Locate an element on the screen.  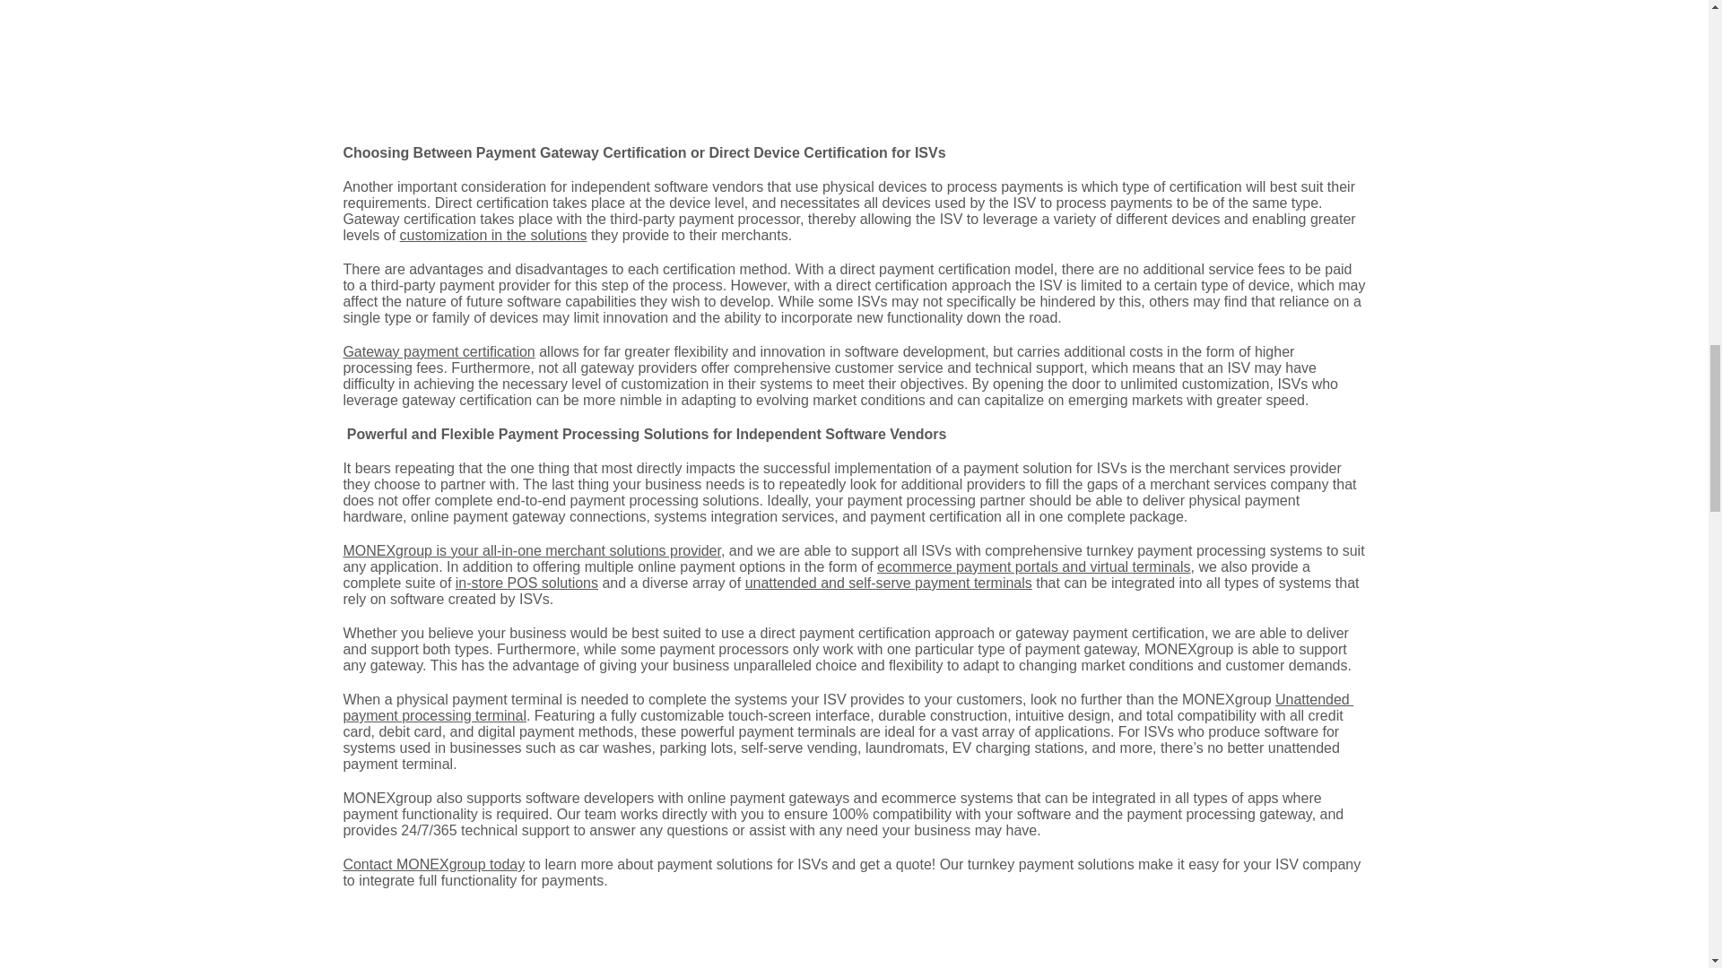
Gateway payment certification is located at coordinates (438, 351).